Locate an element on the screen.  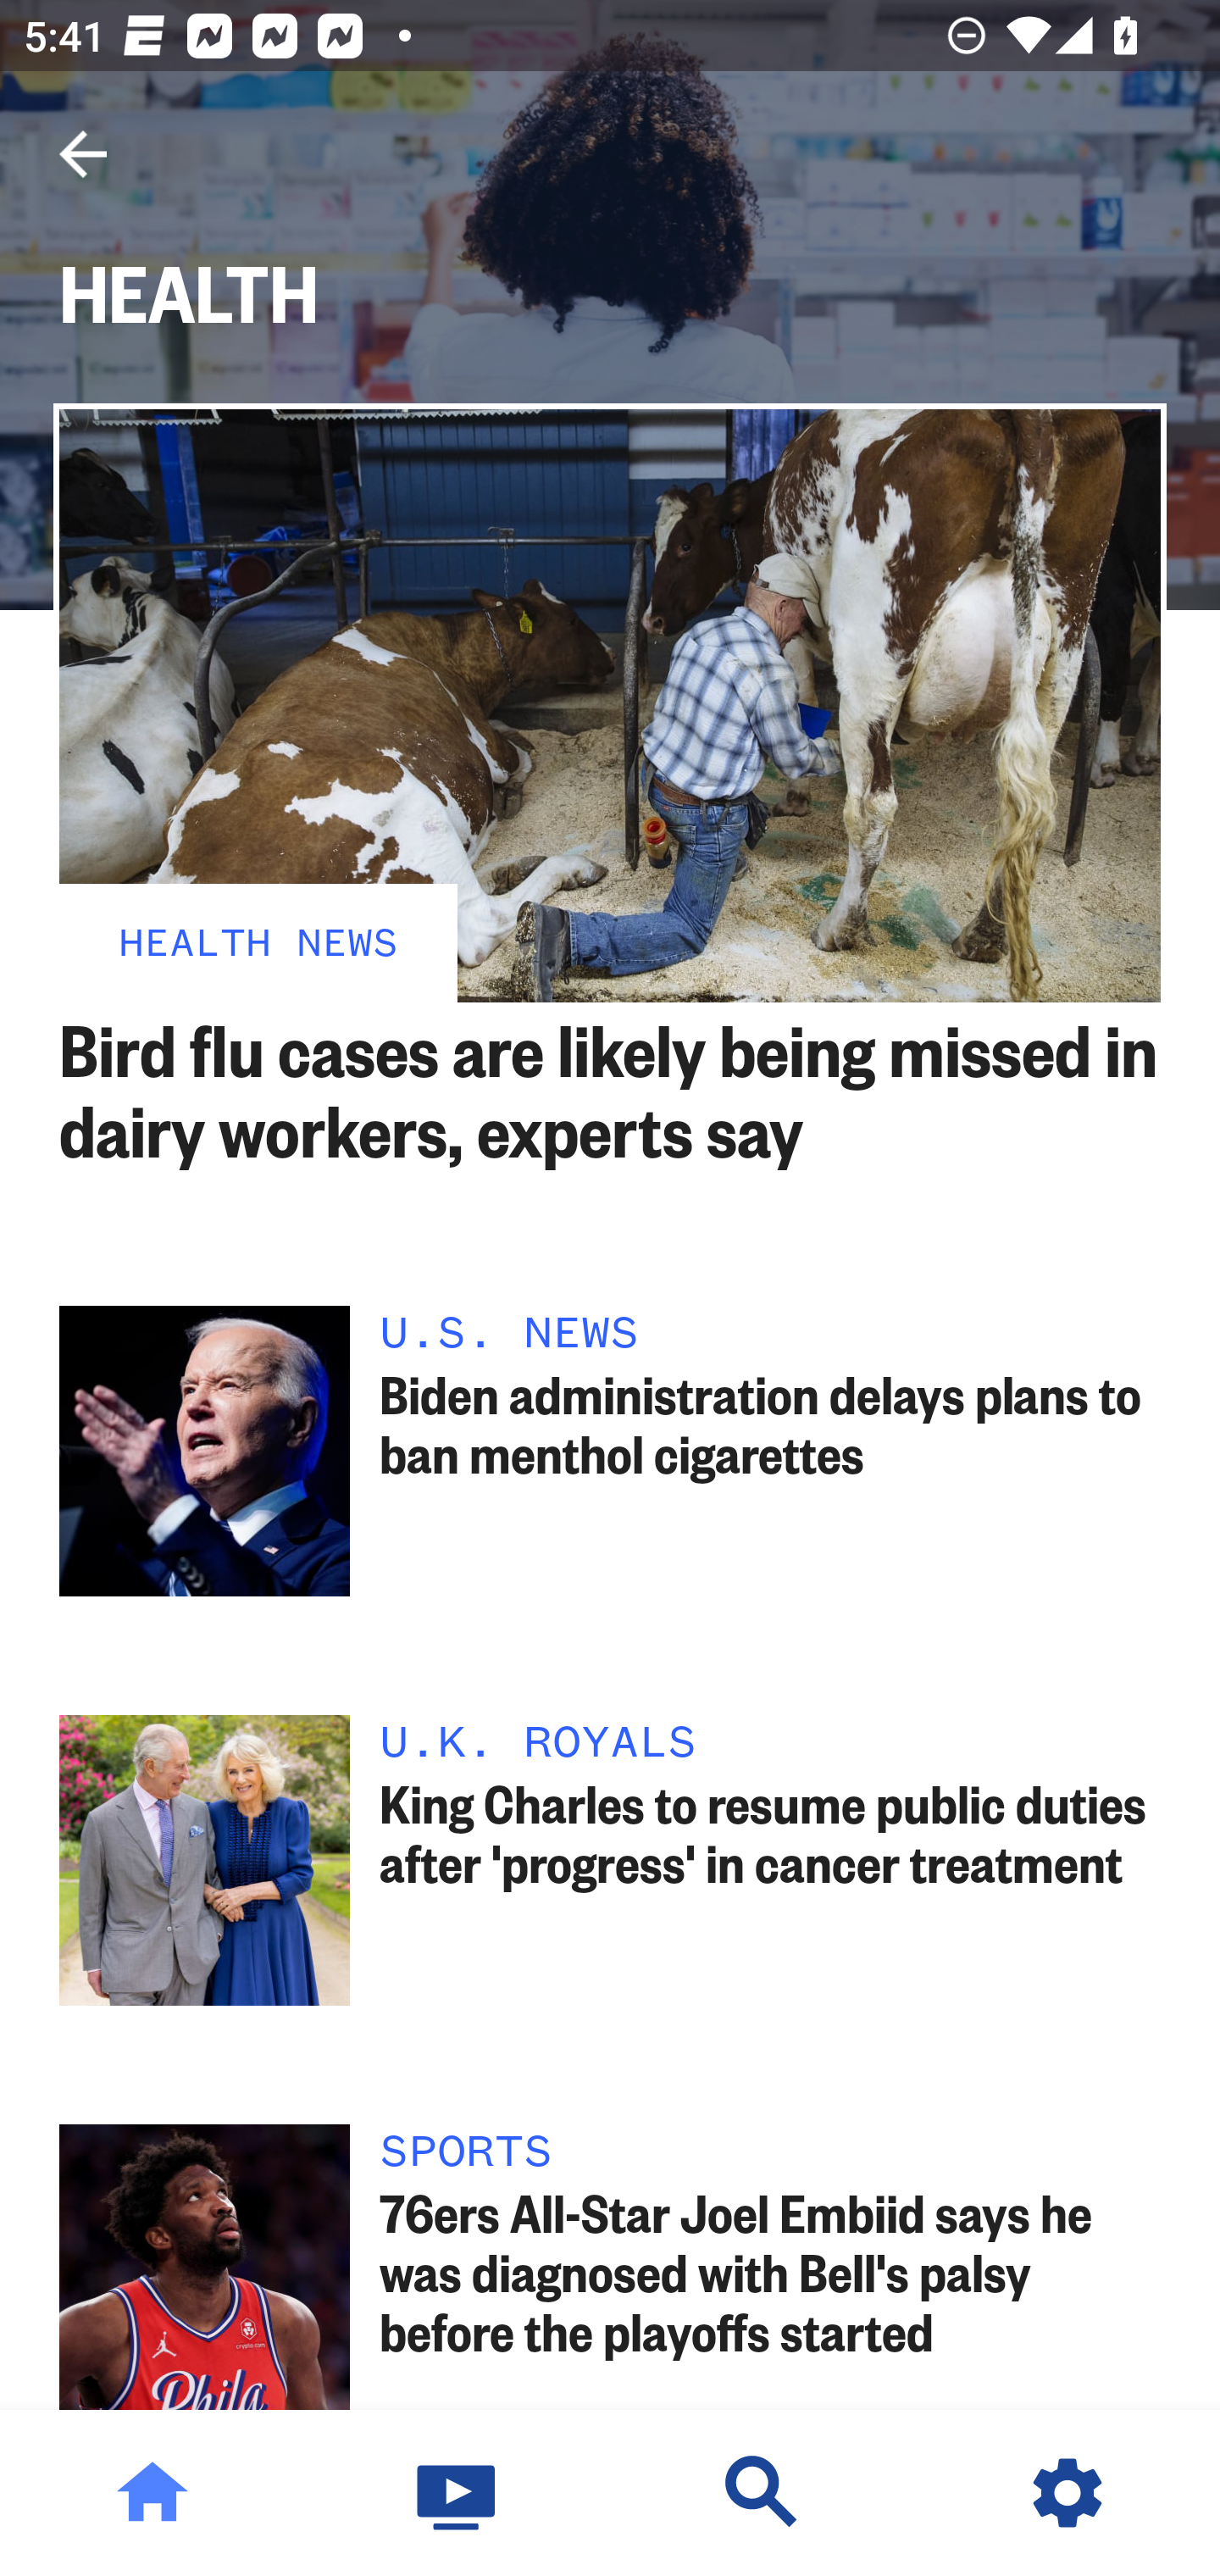
Watch is located at coordinates (457, 2493).